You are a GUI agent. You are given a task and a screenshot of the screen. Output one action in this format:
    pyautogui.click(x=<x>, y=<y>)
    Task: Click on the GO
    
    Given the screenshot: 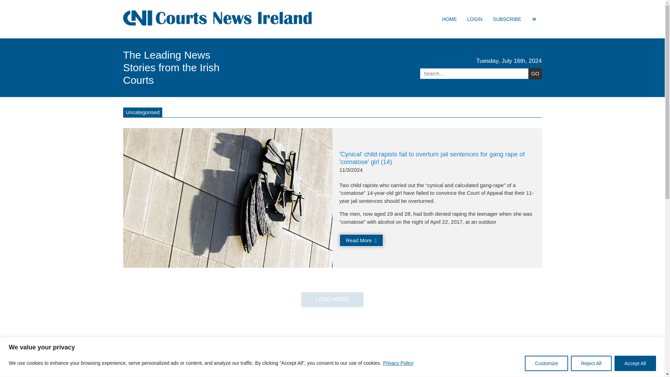 What is the action you would take?
    pyautogui.click(x=535, y=73)
    